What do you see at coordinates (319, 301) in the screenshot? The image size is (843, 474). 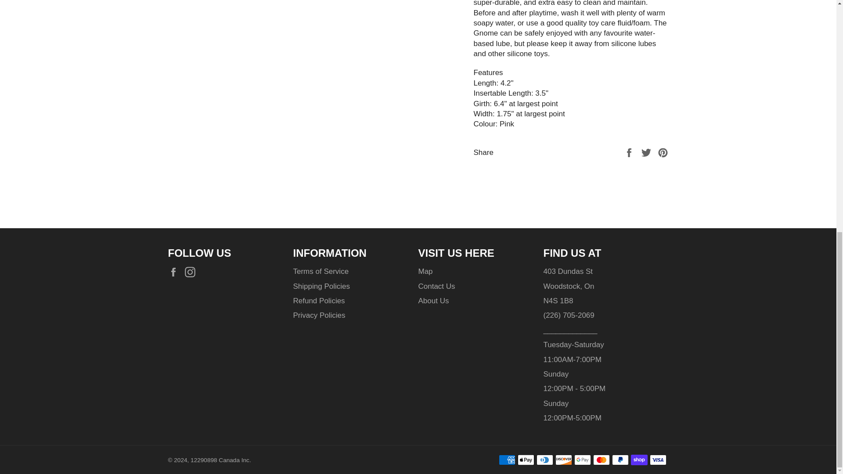 I see `Refund Policy` at bounding box center [319, 301].